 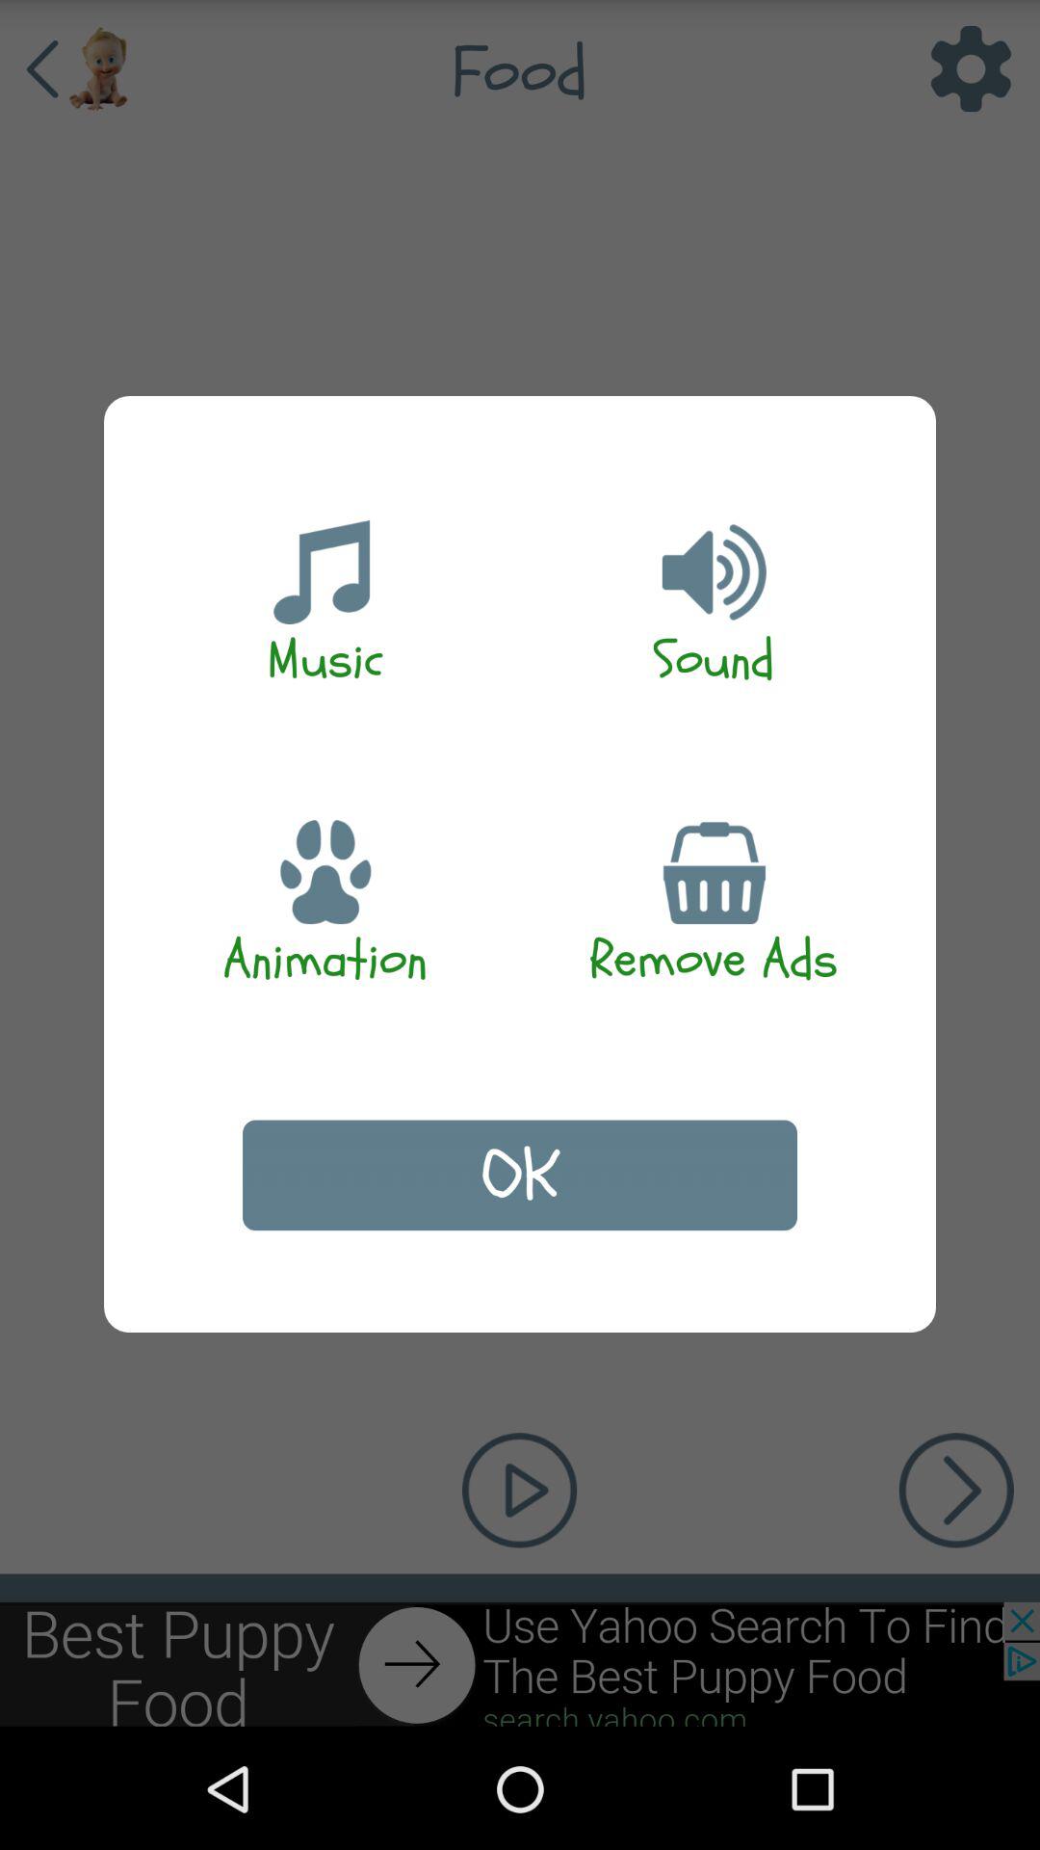 What do you see at coordinates (520, 1176) in the screenshot?
I see `launch the icon at the center` at bounding box center [520, 1176].